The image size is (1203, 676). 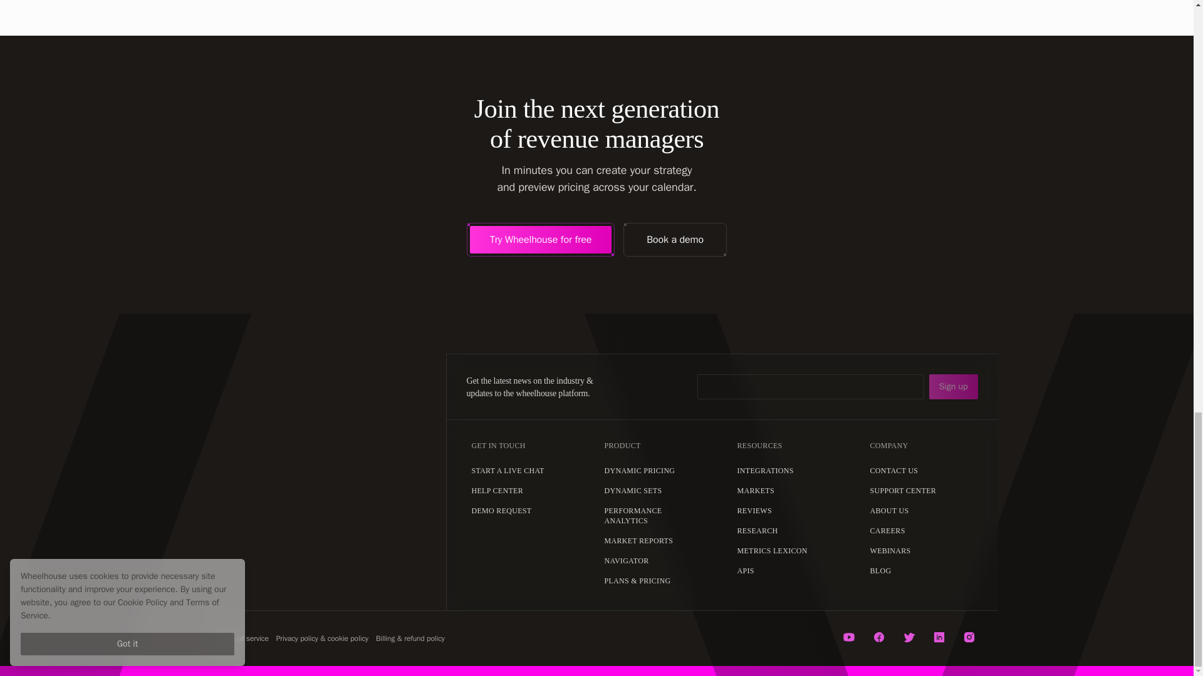 I want to click on START A LIVE CHAT, so click(x=508, y=469).